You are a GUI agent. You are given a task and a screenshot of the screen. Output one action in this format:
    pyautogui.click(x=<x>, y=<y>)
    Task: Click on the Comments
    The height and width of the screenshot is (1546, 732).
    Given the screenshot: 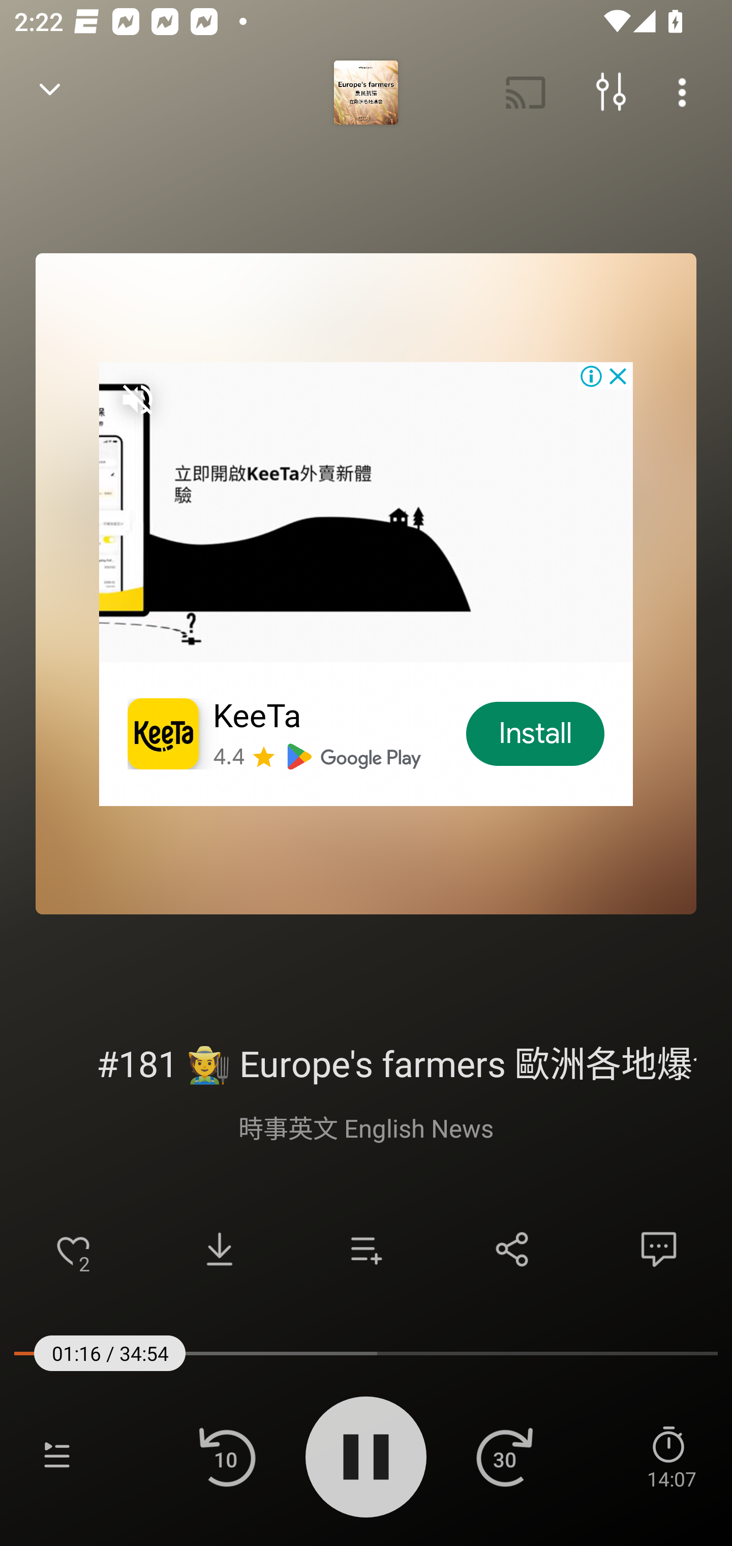 What is the action you would take?
    pyautogui.click(x=659, y=1249)
    